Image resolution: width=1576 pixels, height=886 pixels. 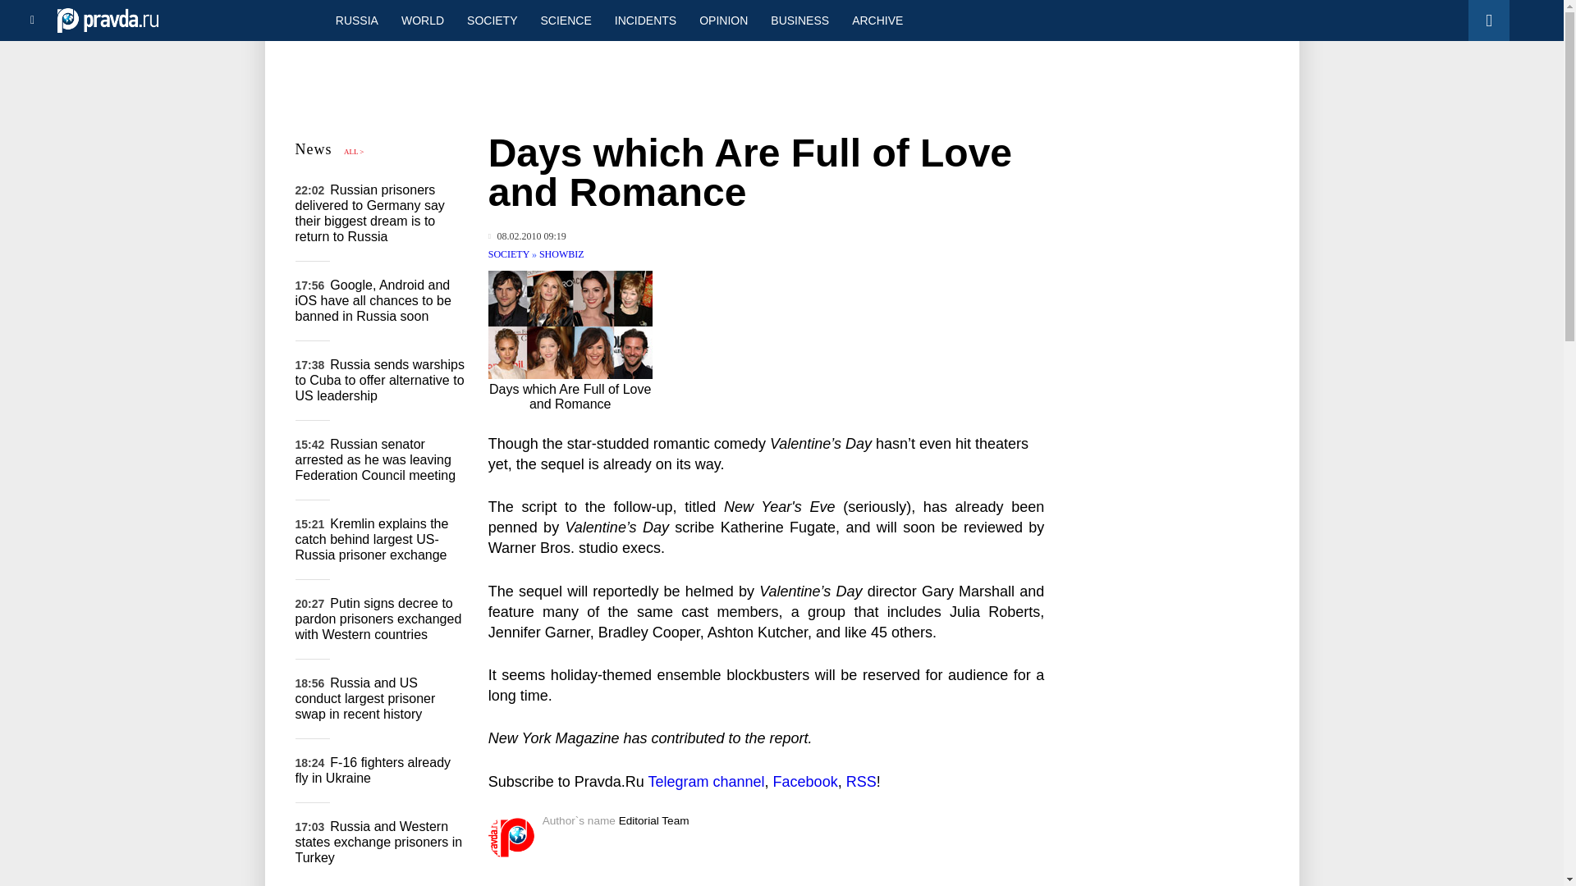 What do you see at coordinates (654, 820) in the screenshot?
I see `Editorial Team` at bounding box center [654, 820].